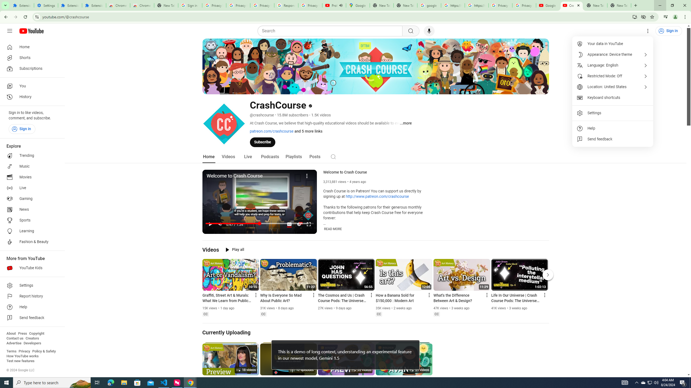 Image resolution: width=691 pixels, height=388 pixels. What do you see at coordinates (437, 314) in the screenshot?
I see `Closed captions` at bounding box center [437, 314].